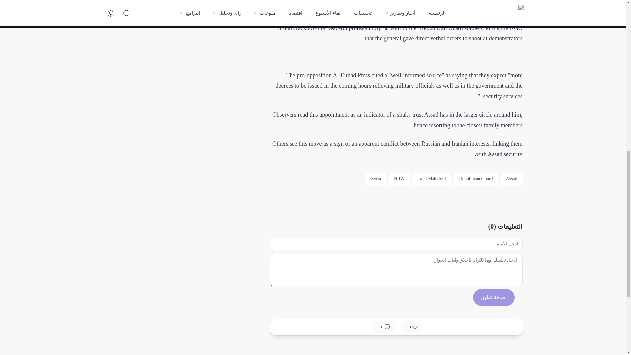 The height and width of the screenshot is (355, 631). I want to click on 0, so click(384, 327).